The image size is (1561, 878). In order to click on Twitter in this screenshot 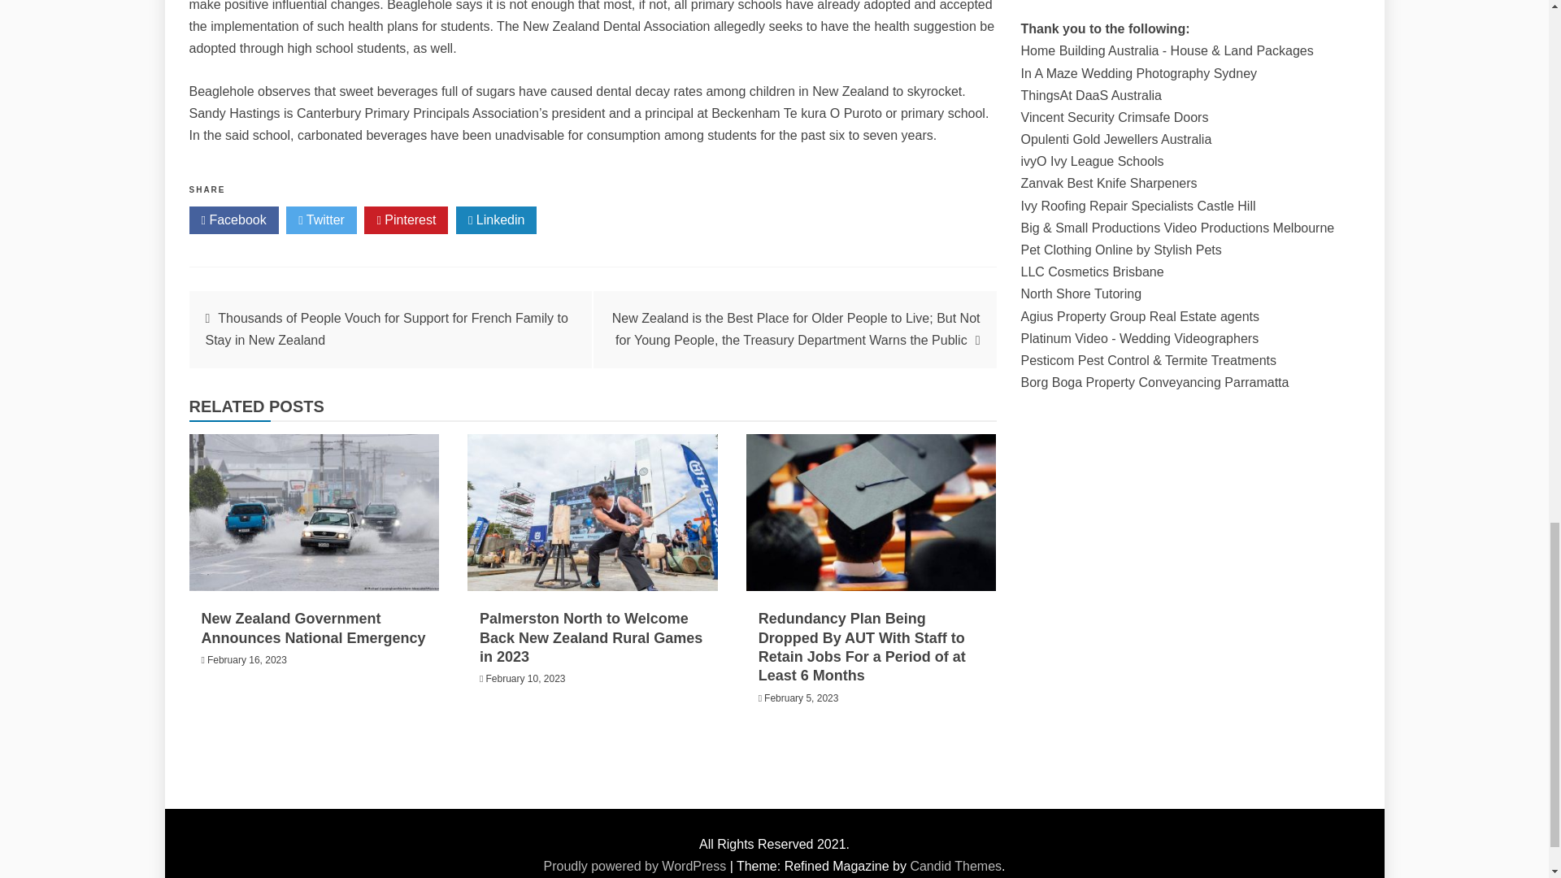, I will do `click(321, 219)`.